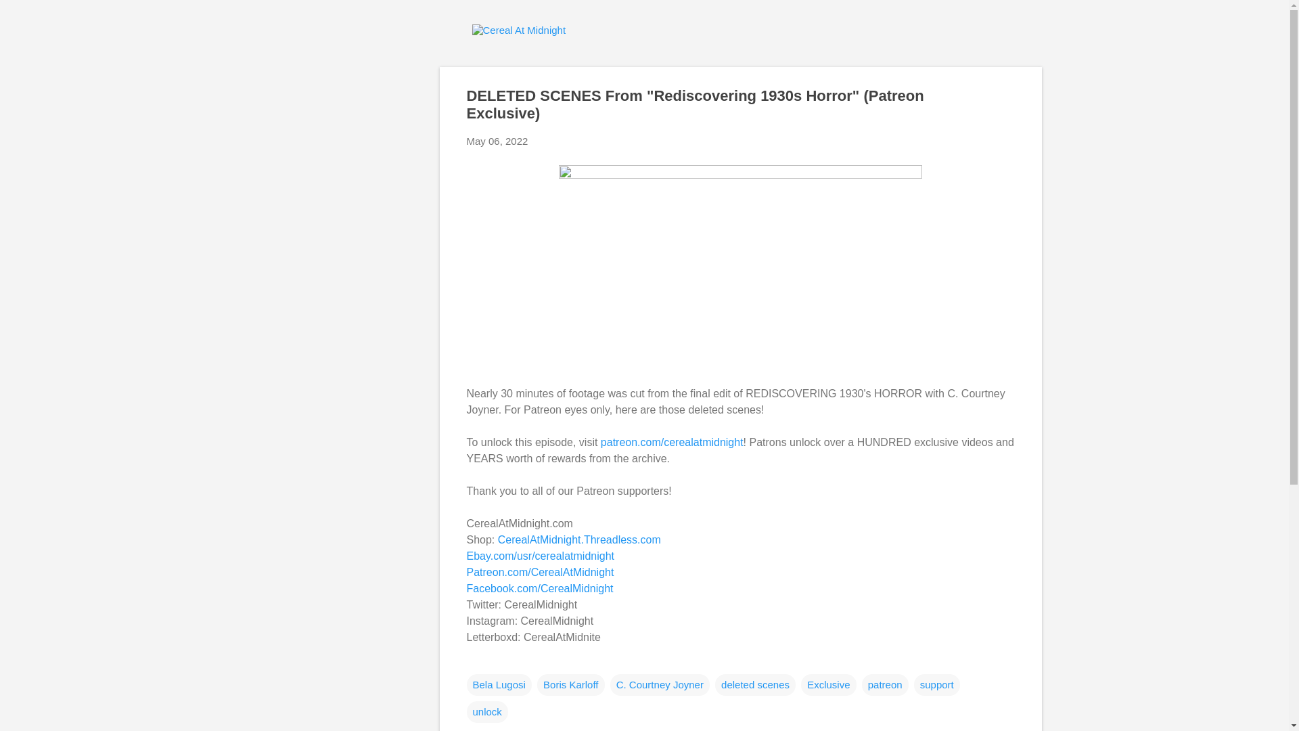 This screenshot has width=1299, height=731. What do you see at coordinates (497, 141) in the screenshot?
I see `May 06, 2022` at bounding box center [497, 141].